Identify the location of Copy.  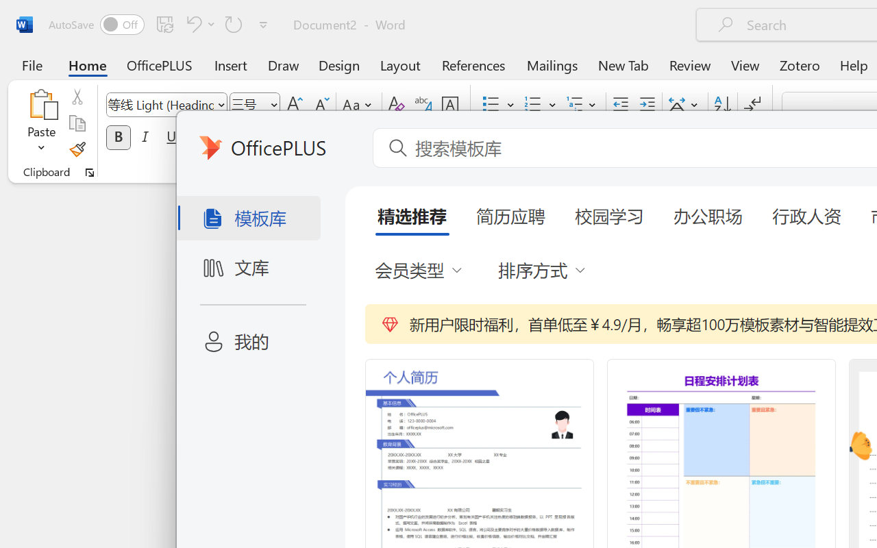
(77, 123).